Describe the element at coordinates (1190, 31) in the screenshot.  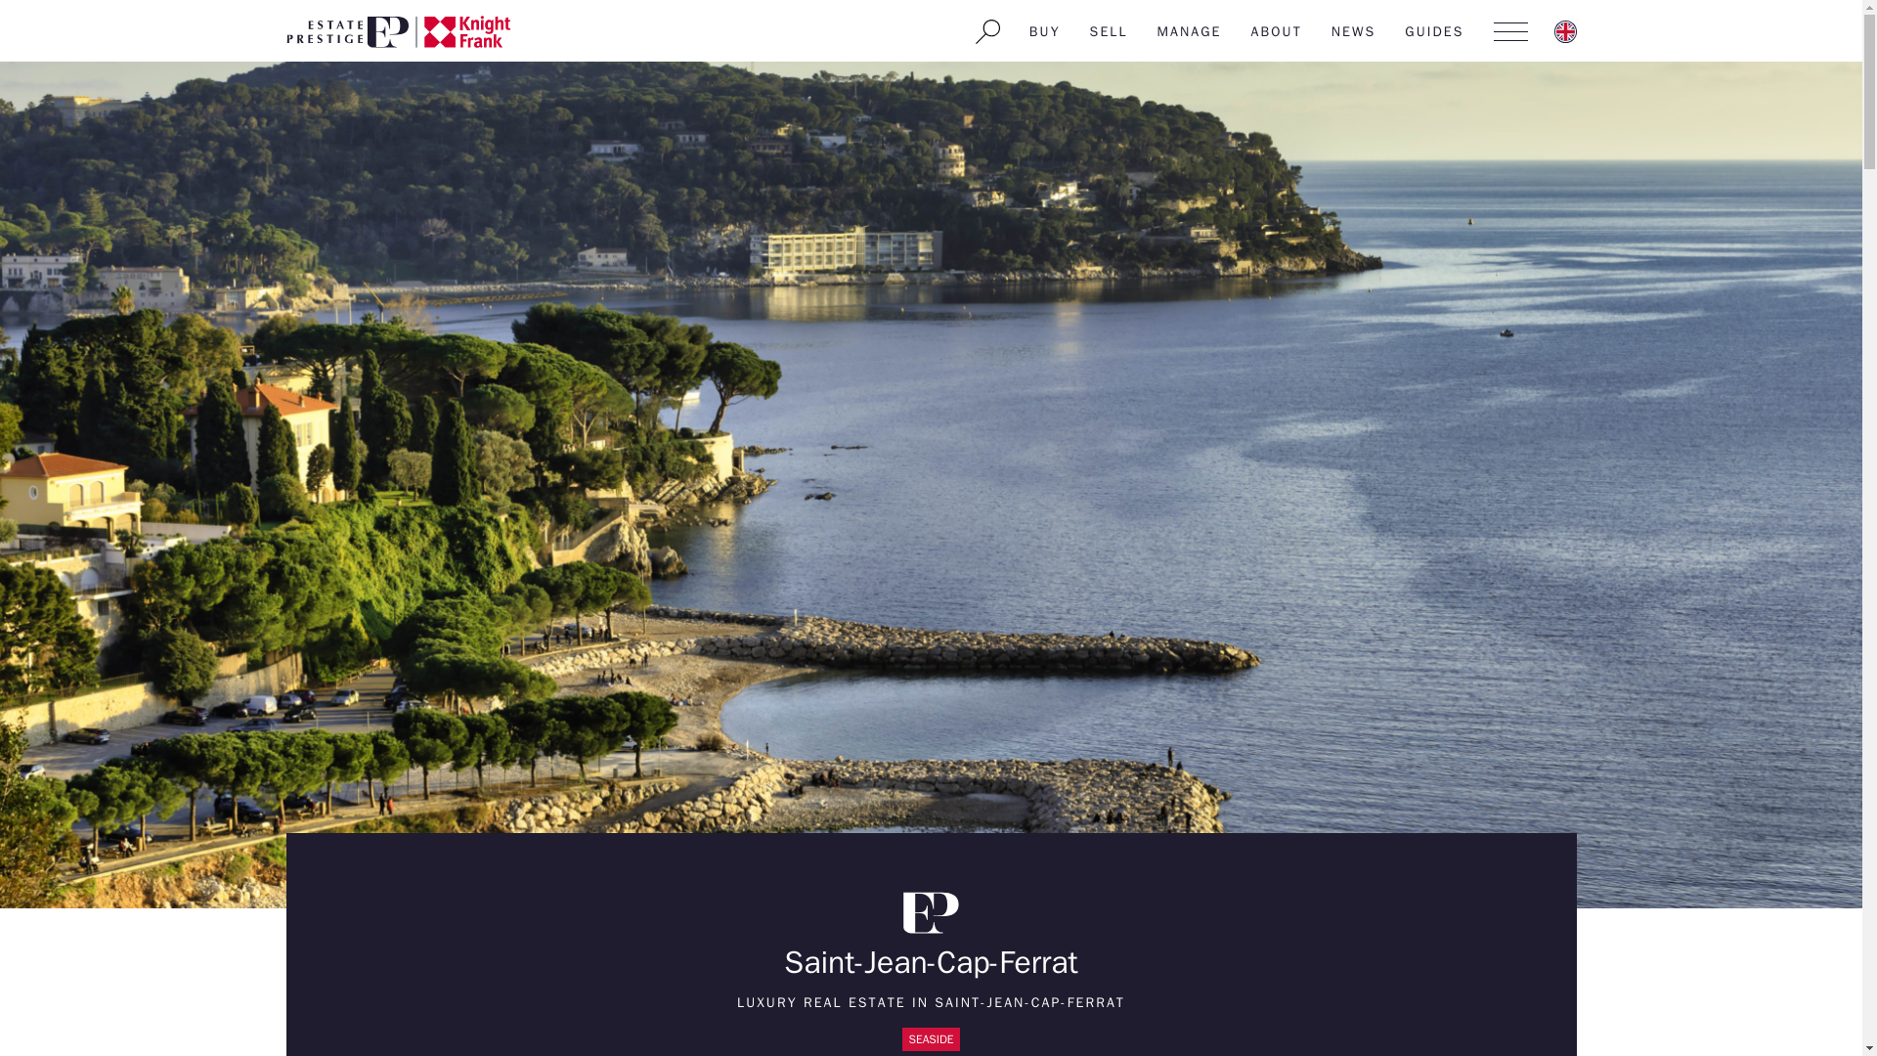
I see `MANAGE` at that location.